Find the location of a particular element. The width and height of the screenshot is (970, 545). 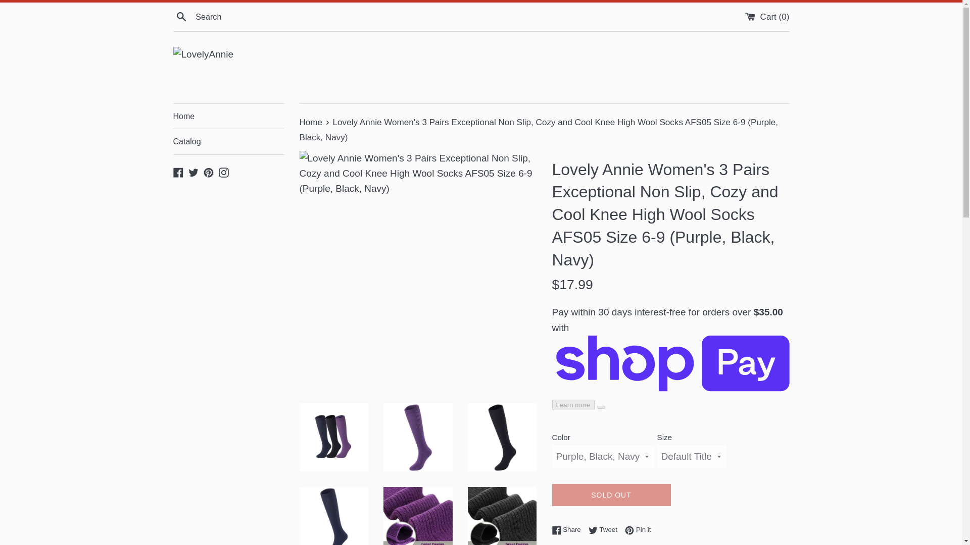

LovelyAnnie on Instagram is located at coordinates (193, 172).